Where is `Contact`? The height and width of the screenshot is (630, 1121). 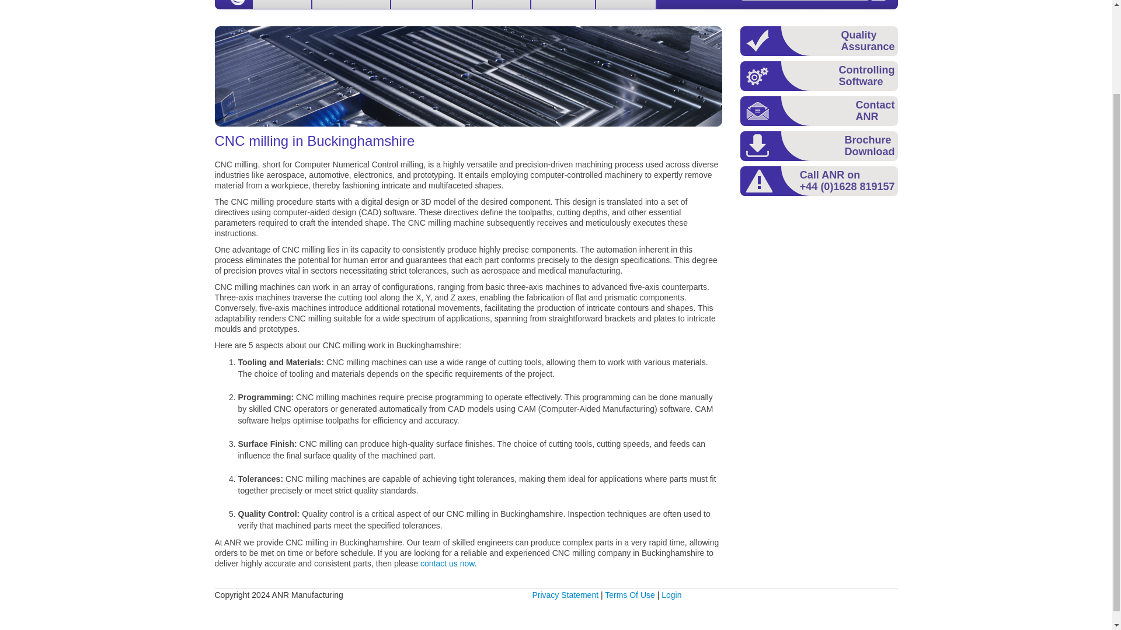
Contact is located at coordinates (877, 109).